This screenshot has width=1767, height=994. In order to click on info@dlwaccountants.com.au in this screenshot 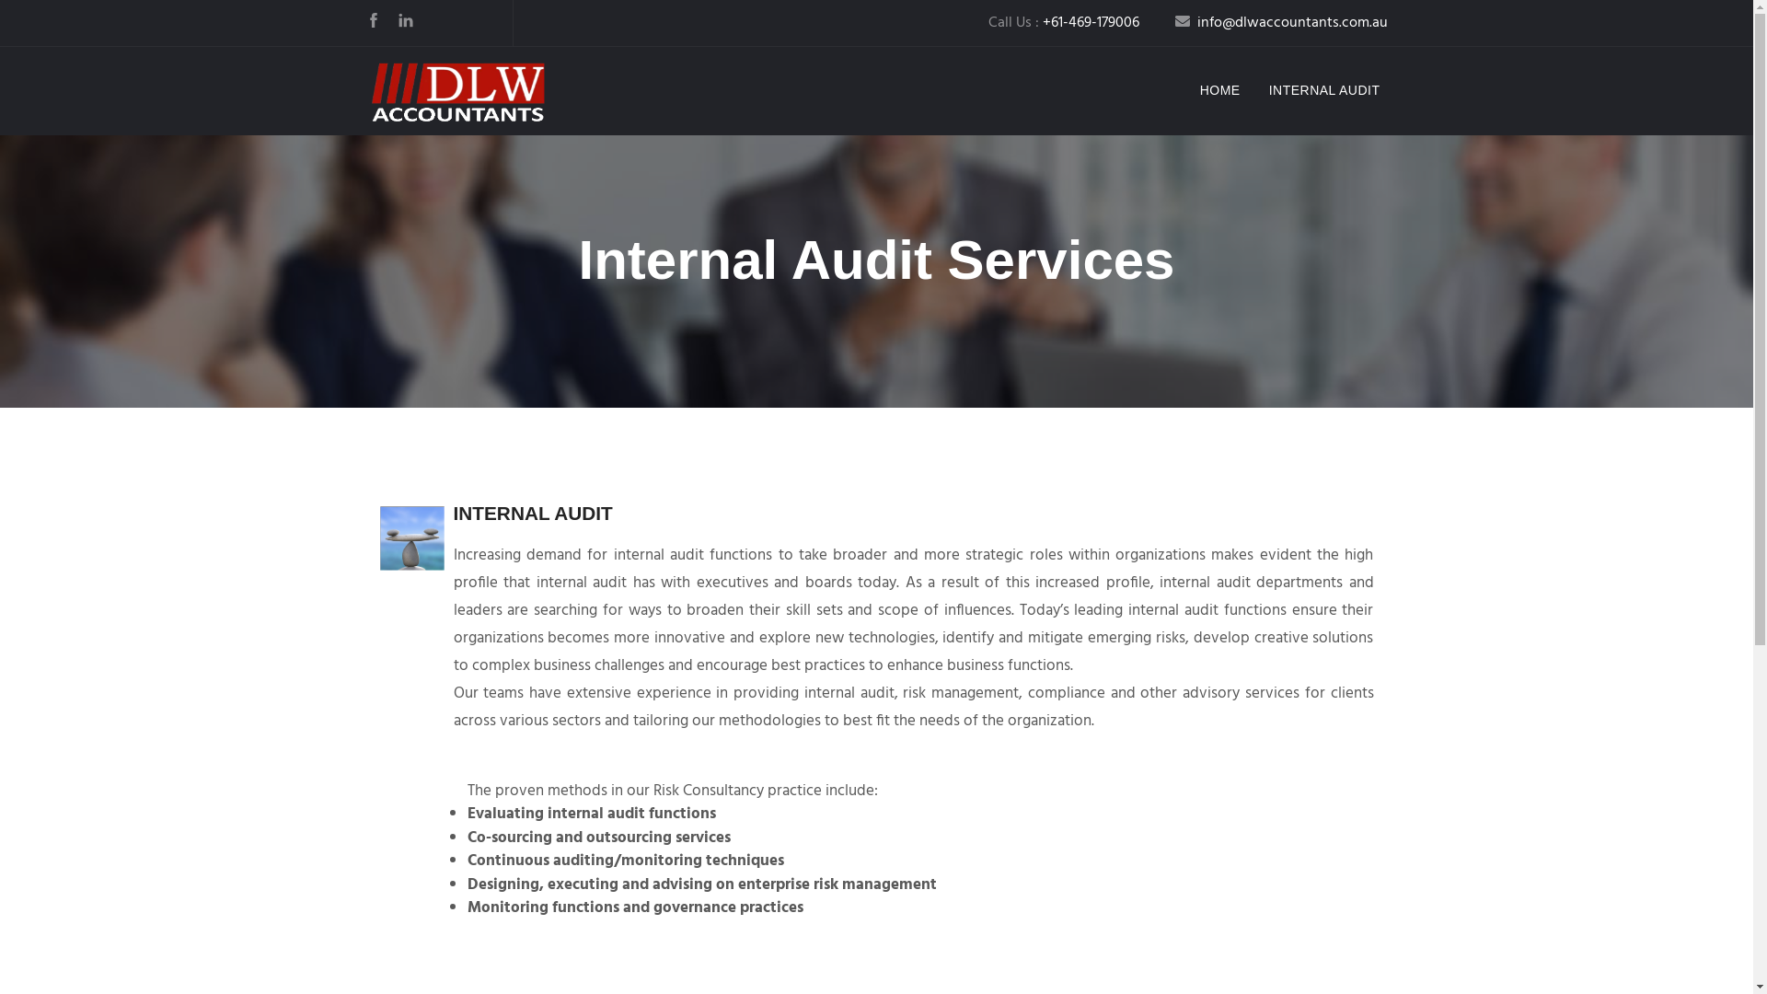, I will do `click(1281, 23)`.